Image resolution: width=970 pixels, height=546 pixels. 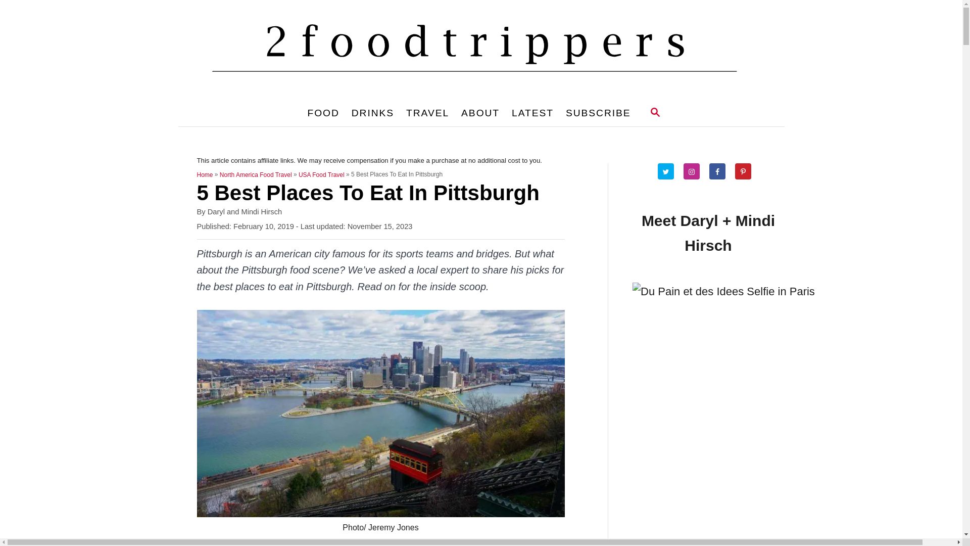 What do you see at coordinates (373, 113) in the screenshot?
I see `DRINKS` at bounding box center [373, 113].